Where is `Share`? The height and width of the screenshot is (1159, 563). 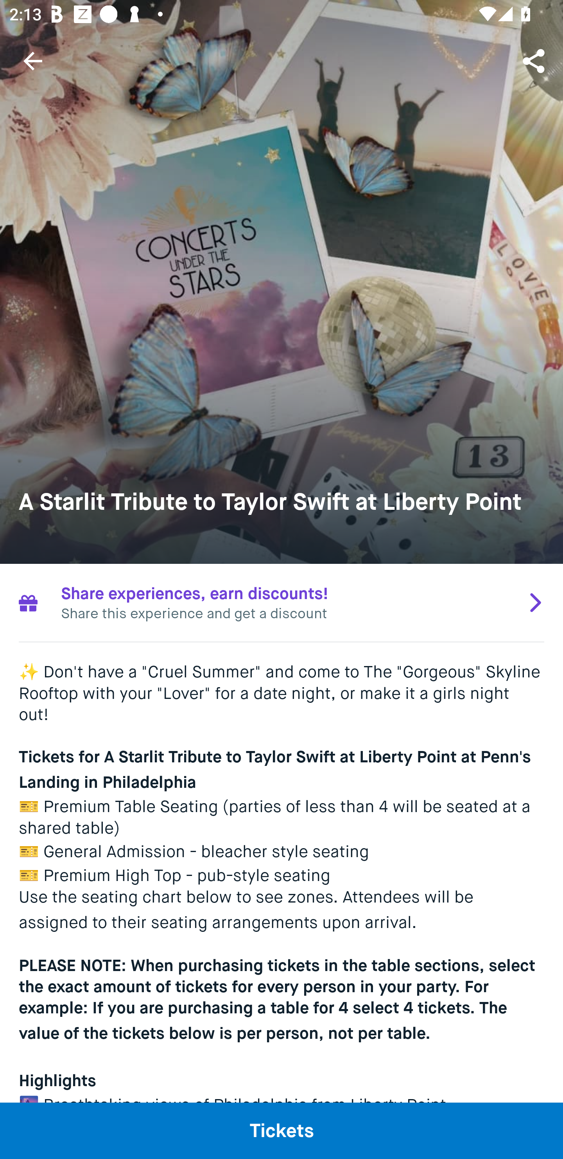 Share is located at coordinates (535, 60).